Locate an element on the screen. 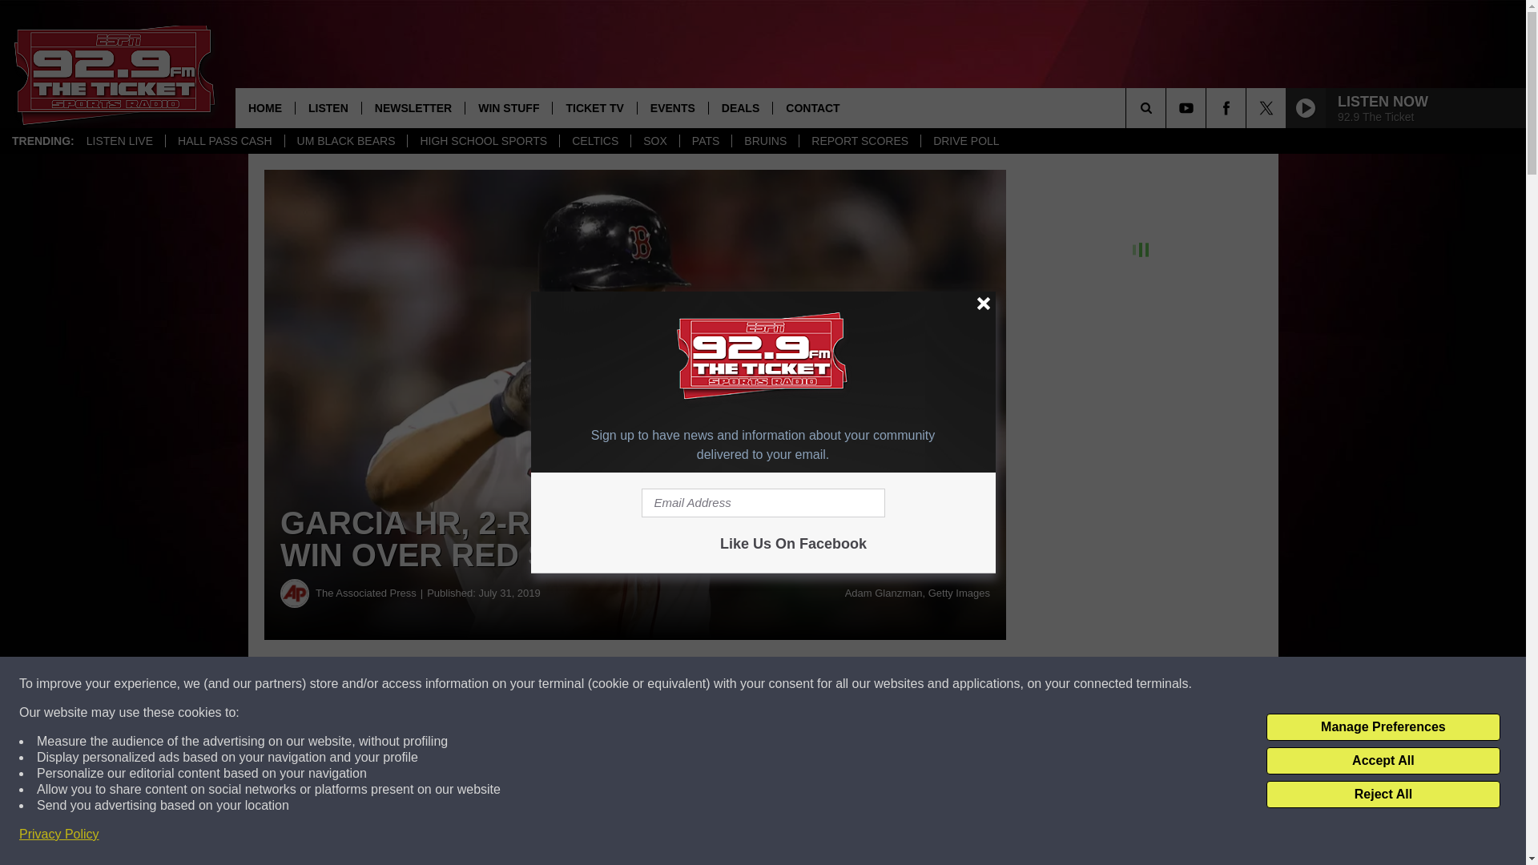 This screenshot has width=1538, height=865. LISTEN is located at coordinates (328, 107).